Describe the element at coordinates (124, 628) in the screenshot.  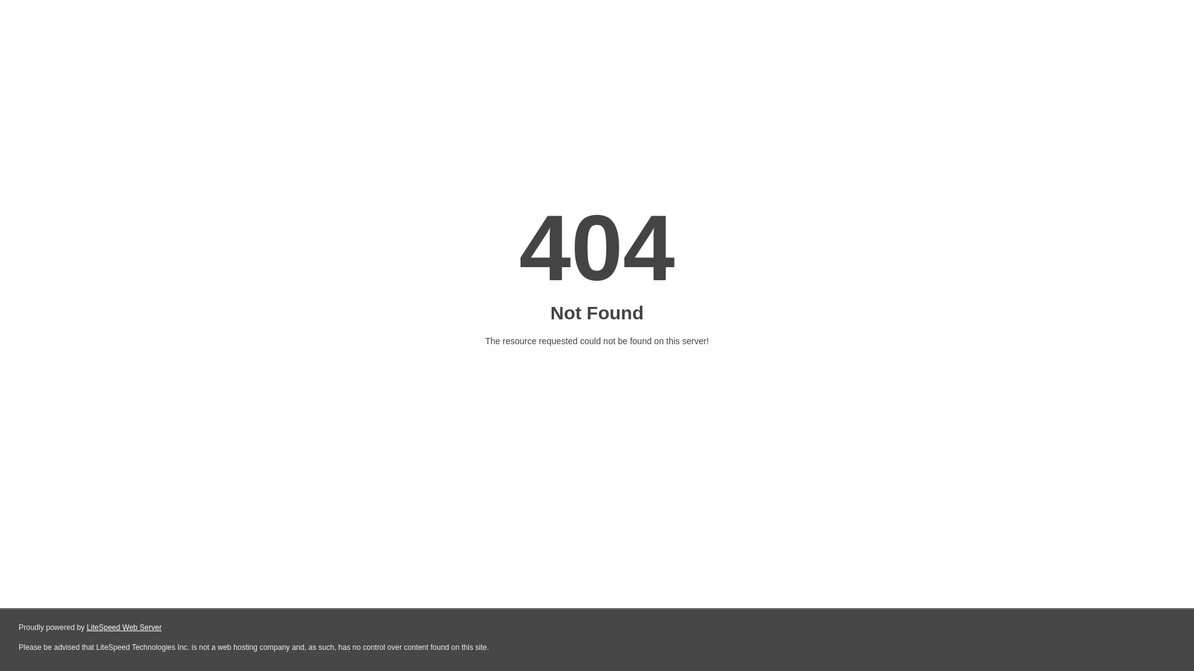
I see `LiteSpeed Web Server` at that location.